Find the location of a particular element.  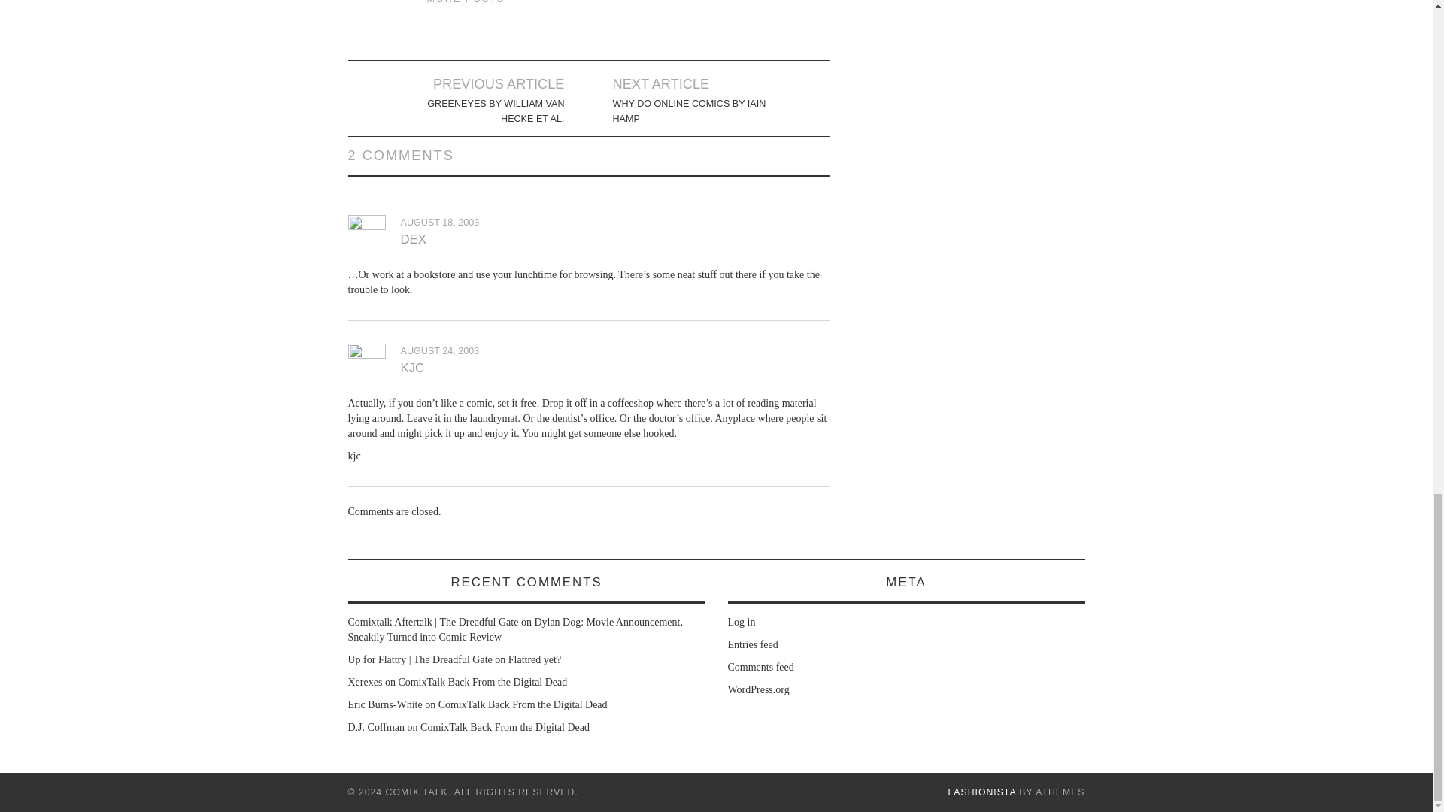

AUGUST 24, 2003 is located at coordinates (439, 351).